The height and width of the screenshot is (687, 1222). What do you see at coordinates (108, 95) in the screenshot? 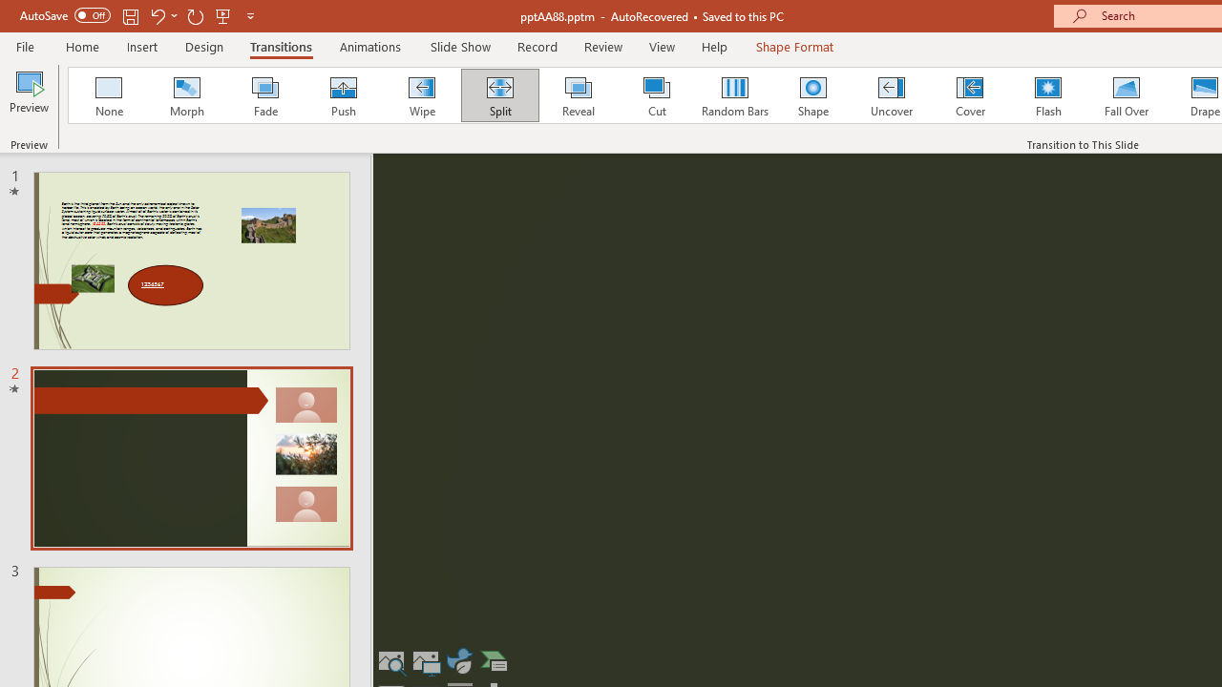
I see `None` at bounding box center [108, 95].